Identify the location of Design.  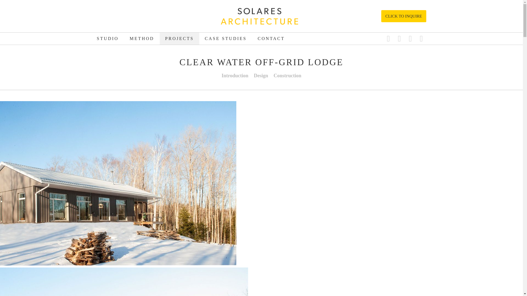
(261, 73).